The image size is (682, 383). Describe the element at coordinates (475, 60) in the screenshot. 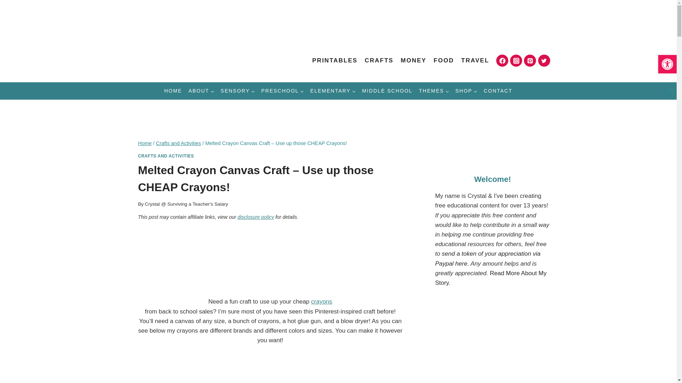

I see `TRAVEL` at that location.